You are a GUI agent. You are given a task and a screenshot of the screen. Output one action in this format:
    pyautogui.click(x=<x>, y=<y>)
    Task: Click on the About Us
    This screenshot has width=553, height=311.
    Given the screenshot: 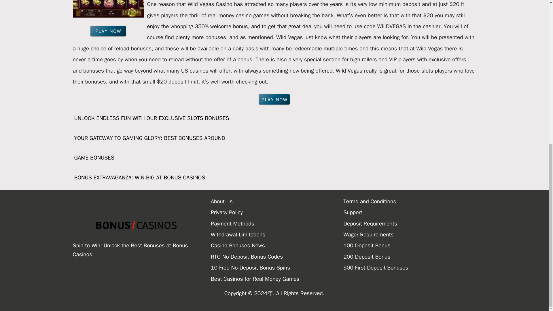 What is the action you would take?
    pyautogui.click(x=277, y=202)
    